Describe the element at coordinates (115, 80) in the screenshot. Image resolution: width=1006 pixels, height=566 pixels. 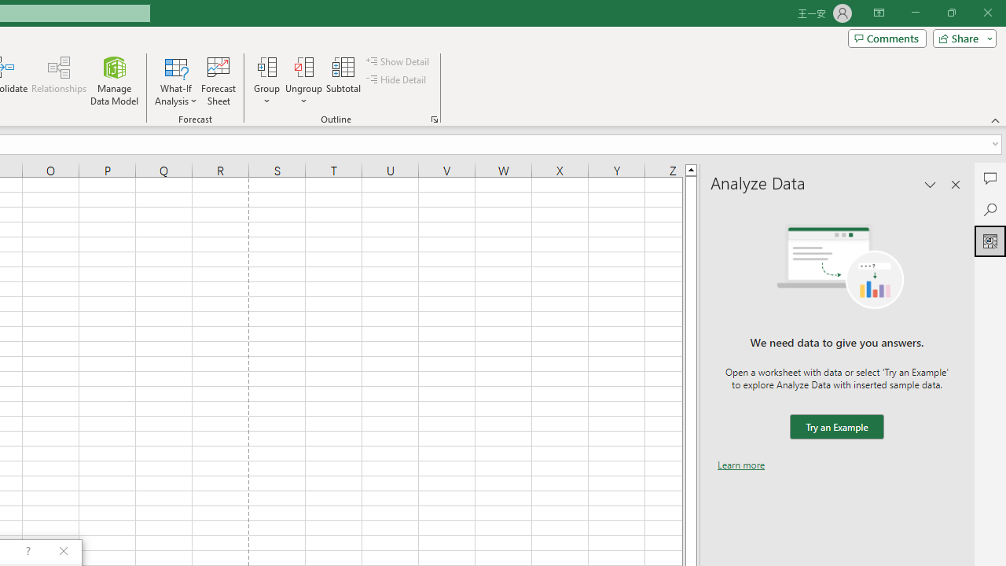
I see `Manage Data Model` at that location.